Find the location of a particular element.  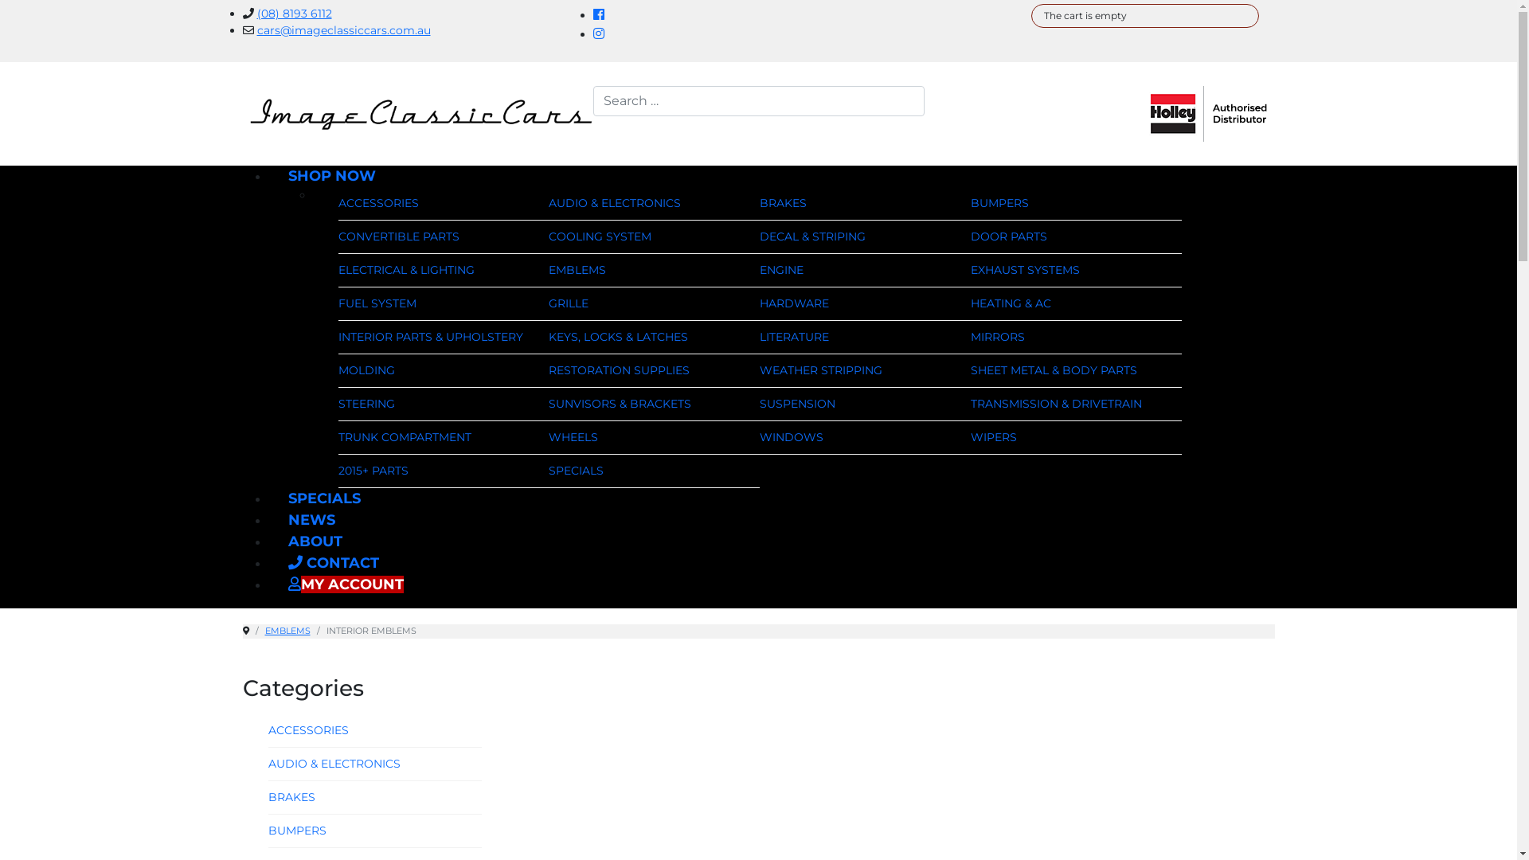

HARDWARE is located at coordinates (795, 303).